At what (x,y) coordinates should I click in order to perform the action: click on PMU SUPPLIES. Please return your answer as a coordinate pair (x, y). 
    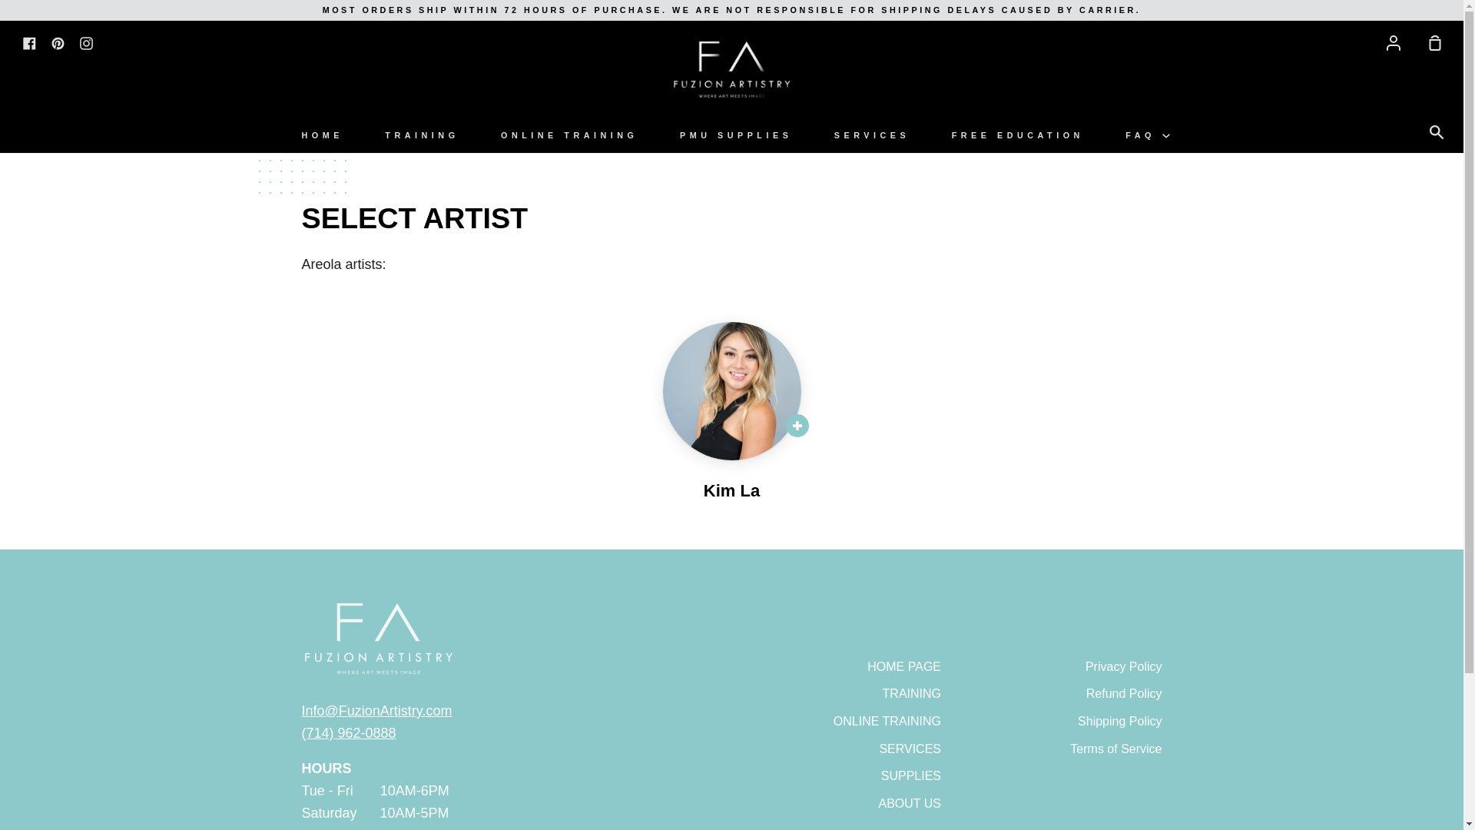
    Looking at the image, I should click on (736, 134).